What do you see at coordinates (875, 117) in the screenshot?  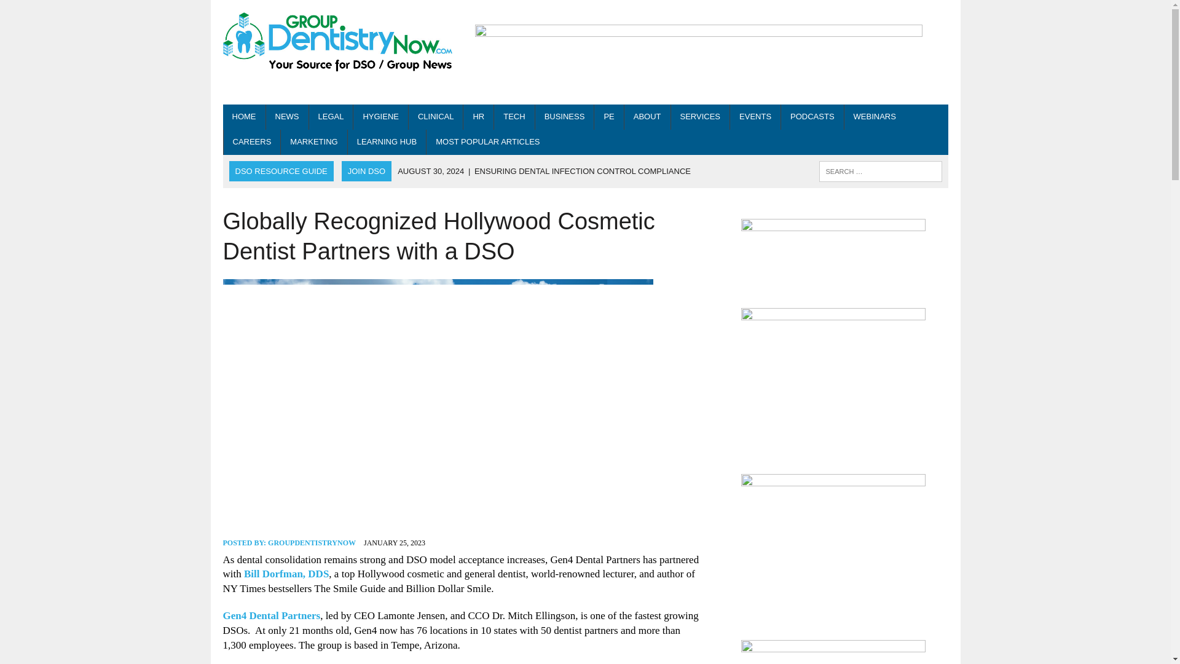 I see `WEBINARS` at bounding box center [875, 117].